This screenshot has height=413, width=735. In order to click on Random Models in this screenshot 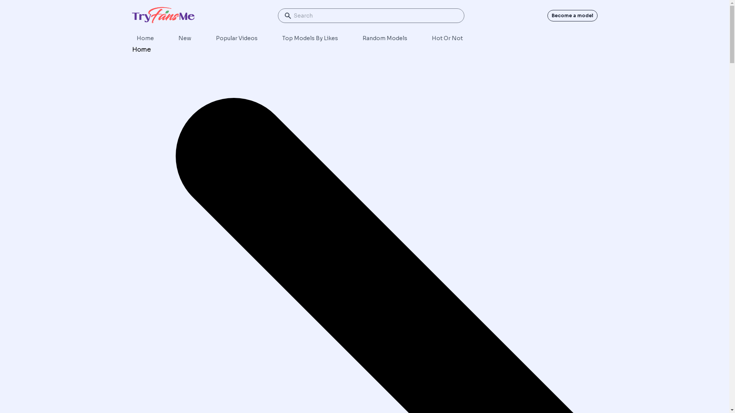, I will do `click(384, 38)`.